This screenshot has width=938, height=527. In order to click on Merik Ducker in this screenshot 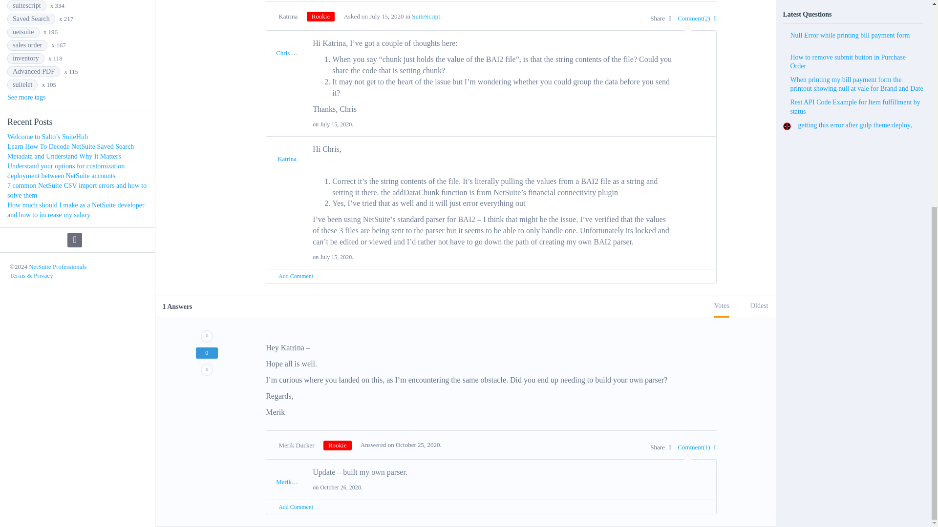, I will do `click(293, 481)`.